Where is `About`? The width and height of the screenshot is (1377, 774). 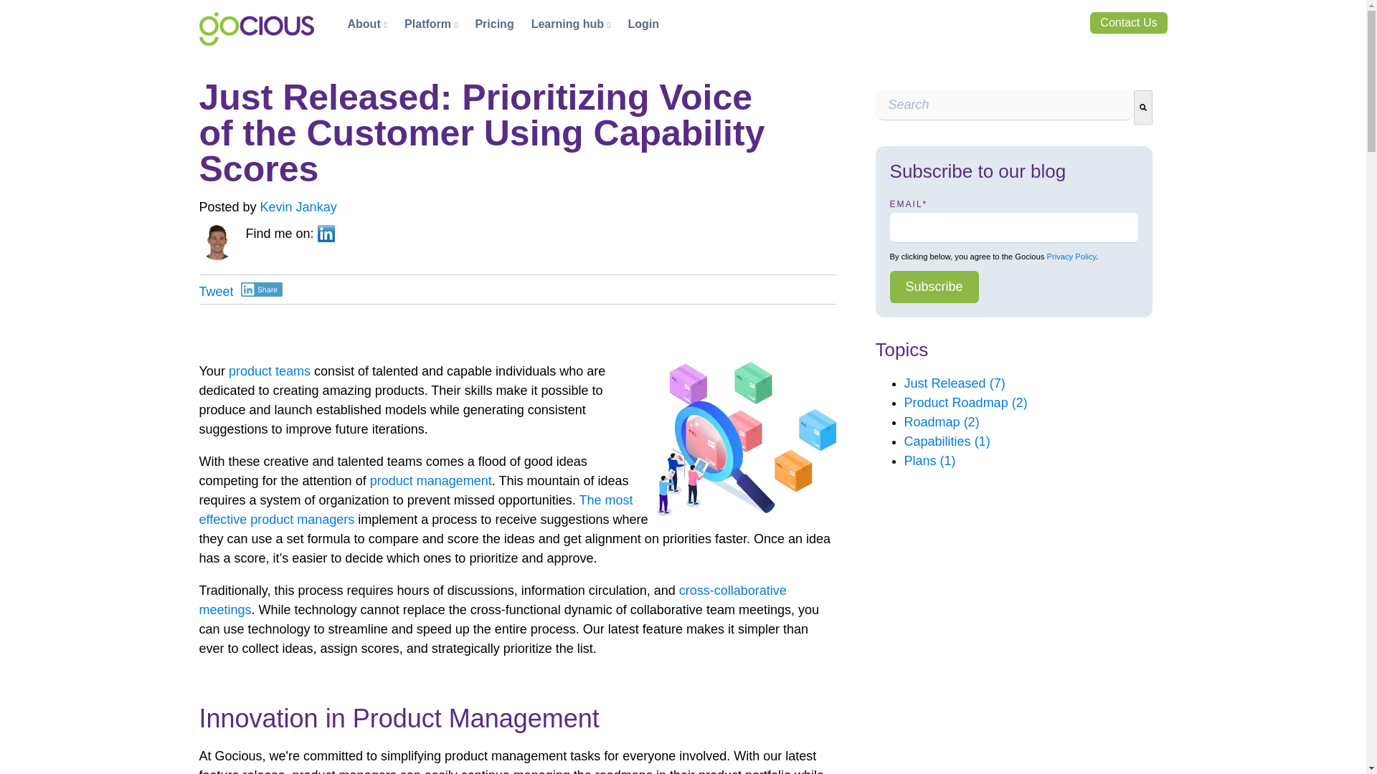 About is located at coordinates (363, 24).